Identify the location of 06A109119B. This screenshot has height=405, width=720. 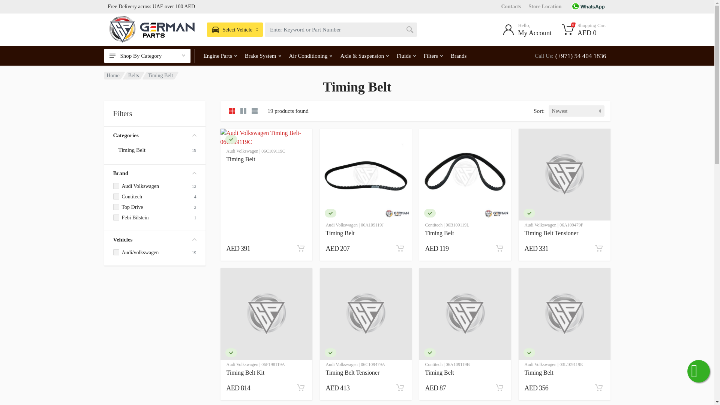
(430, 352).